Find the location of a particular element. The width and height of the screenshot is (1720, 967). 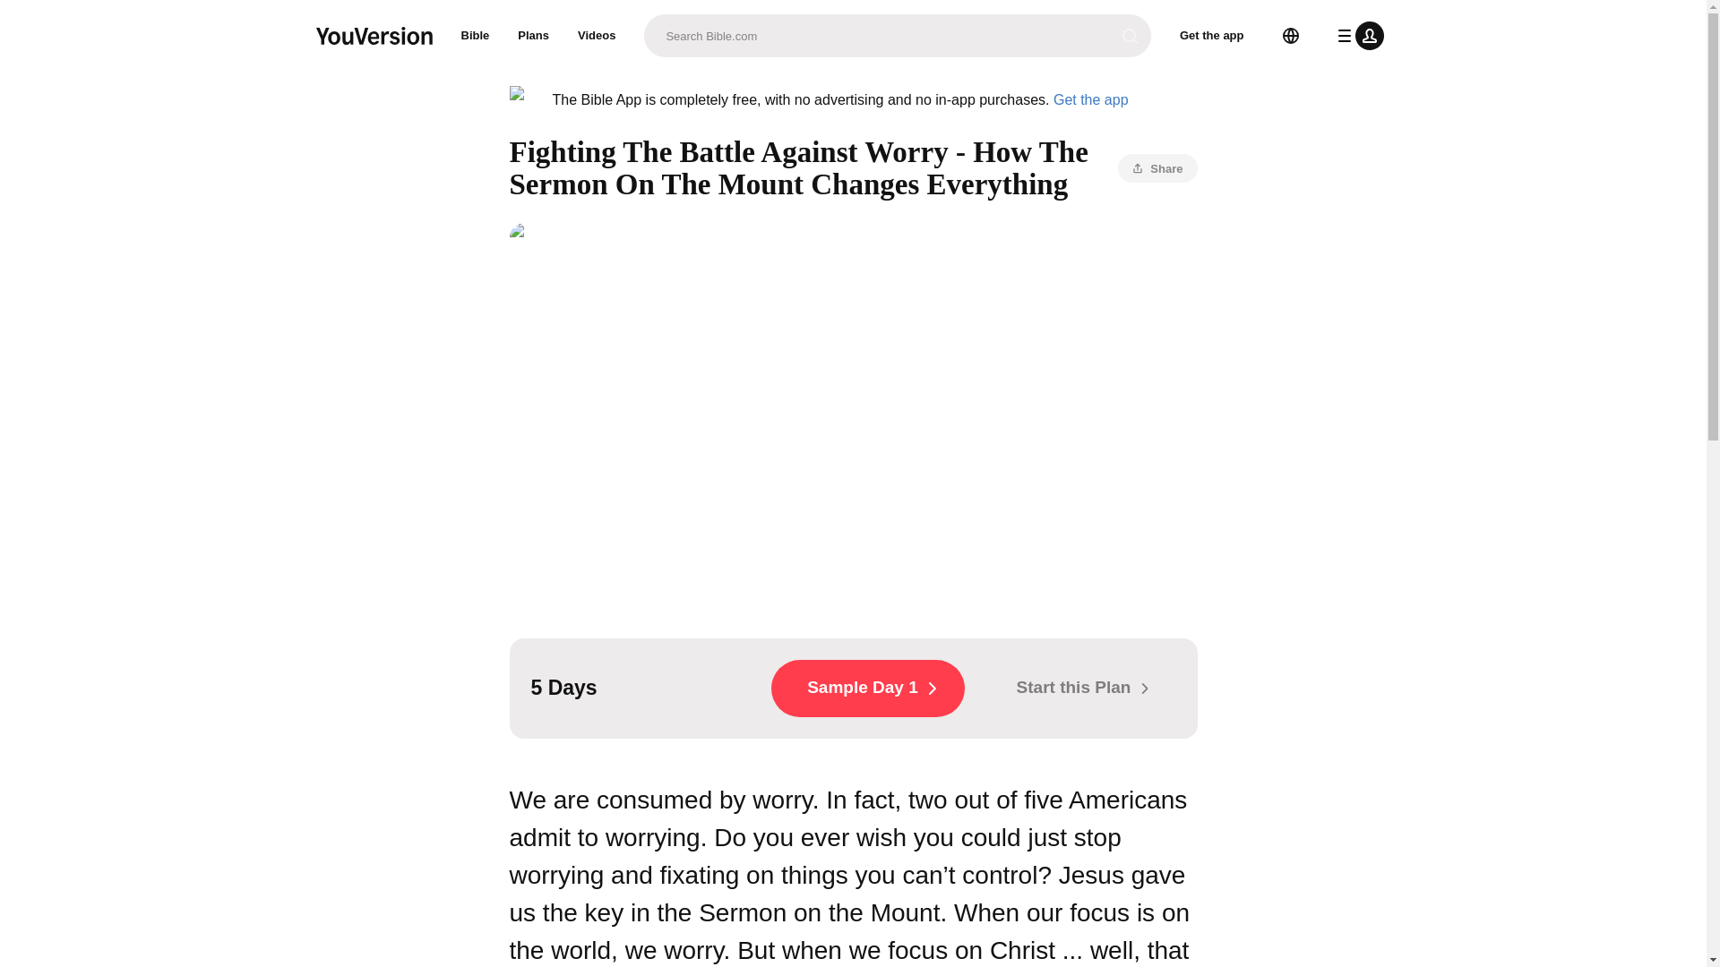

Share is located at coordinates (1157, 168).